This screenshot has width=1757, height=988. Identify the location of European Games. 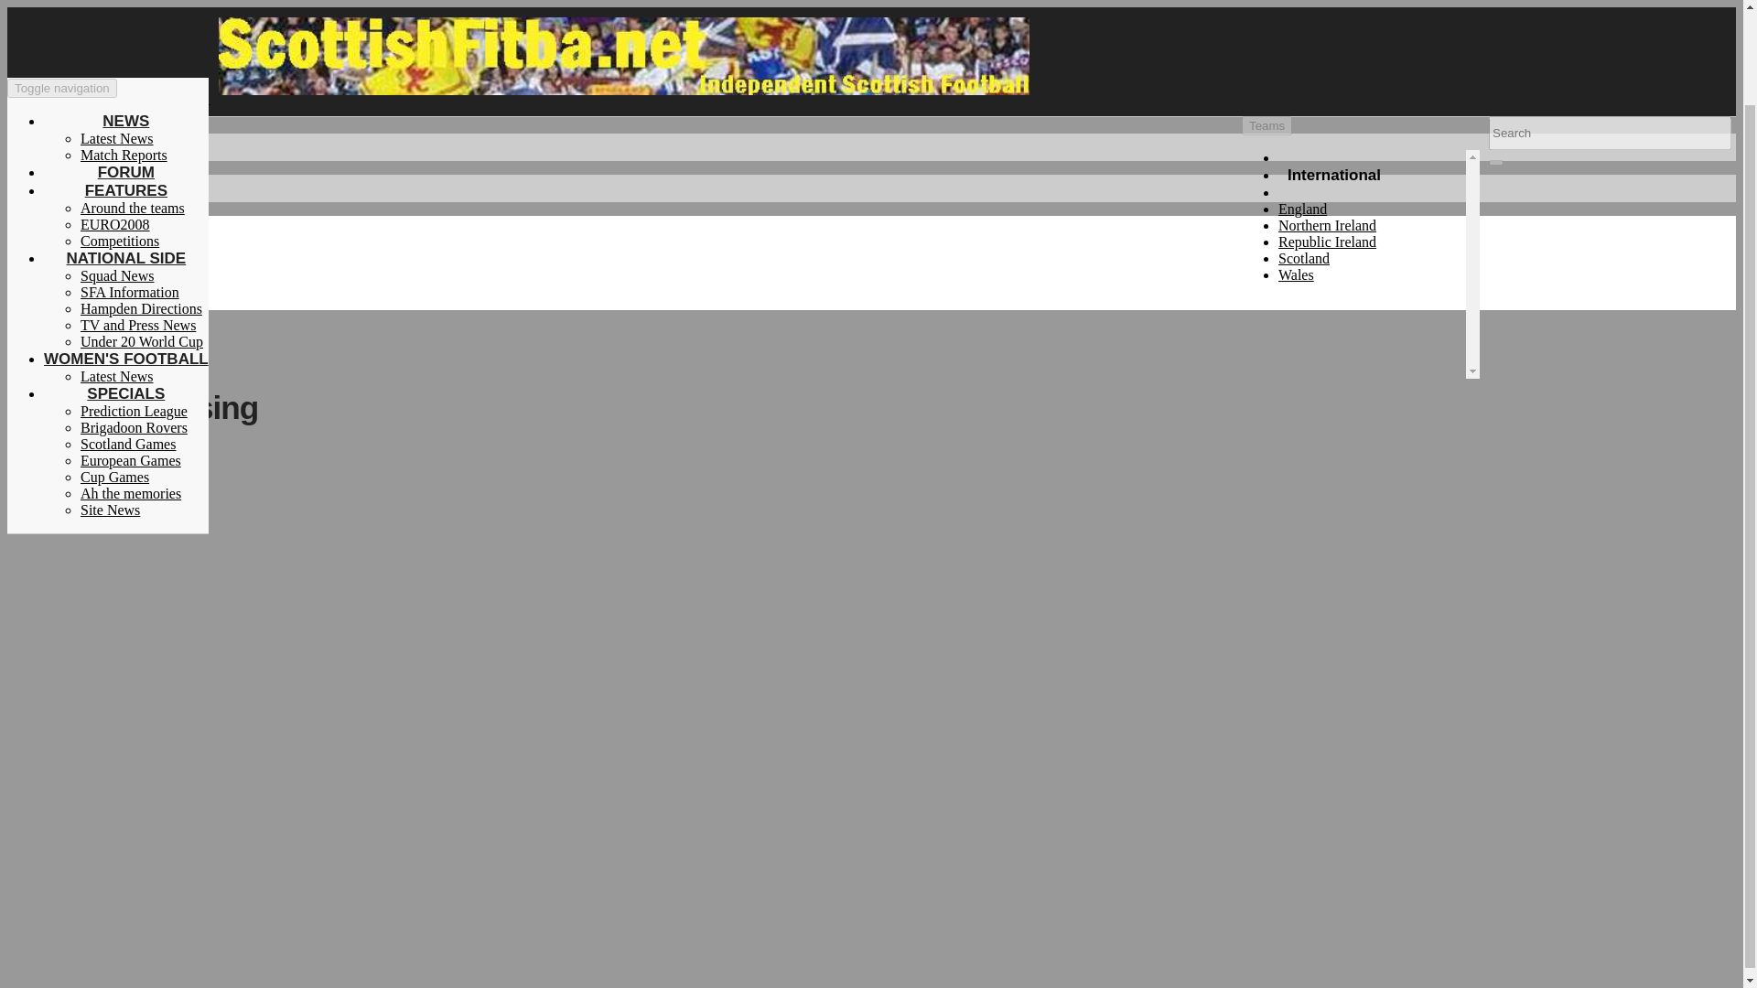
(130, 355).